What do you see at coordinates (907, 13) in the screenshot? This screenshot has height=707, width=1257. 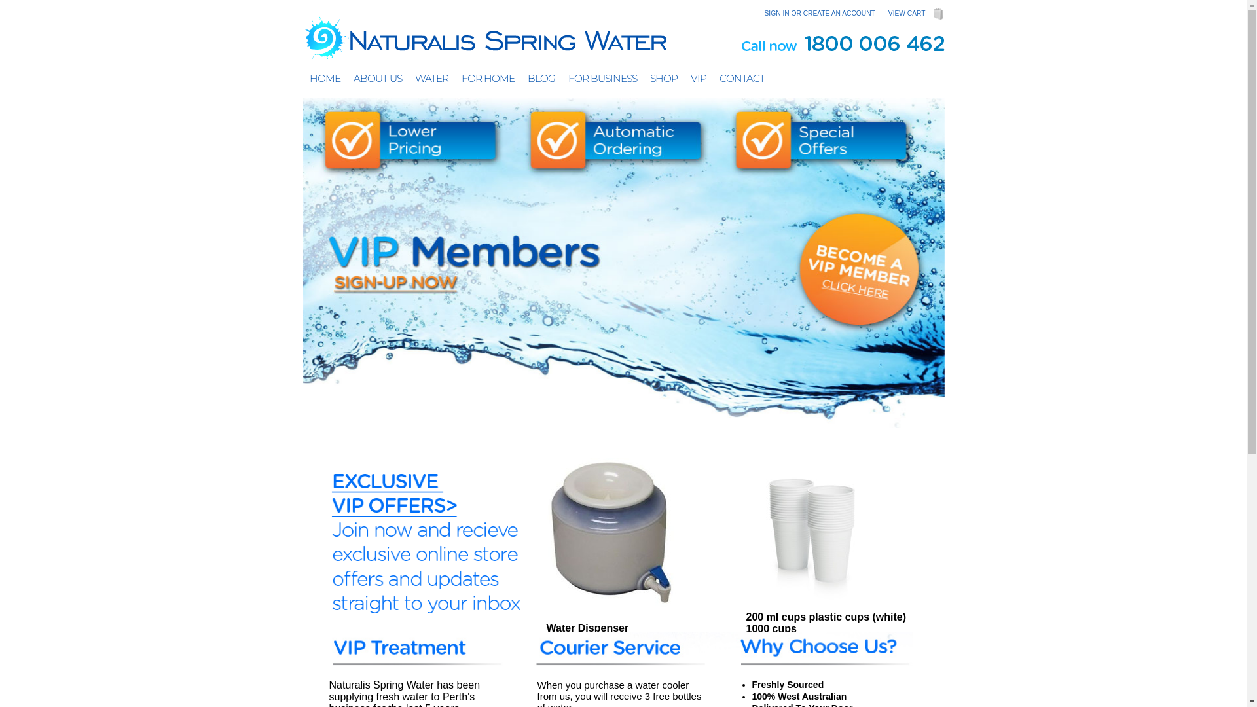 I see `VIEW CART` at bounding box center [907, 13].